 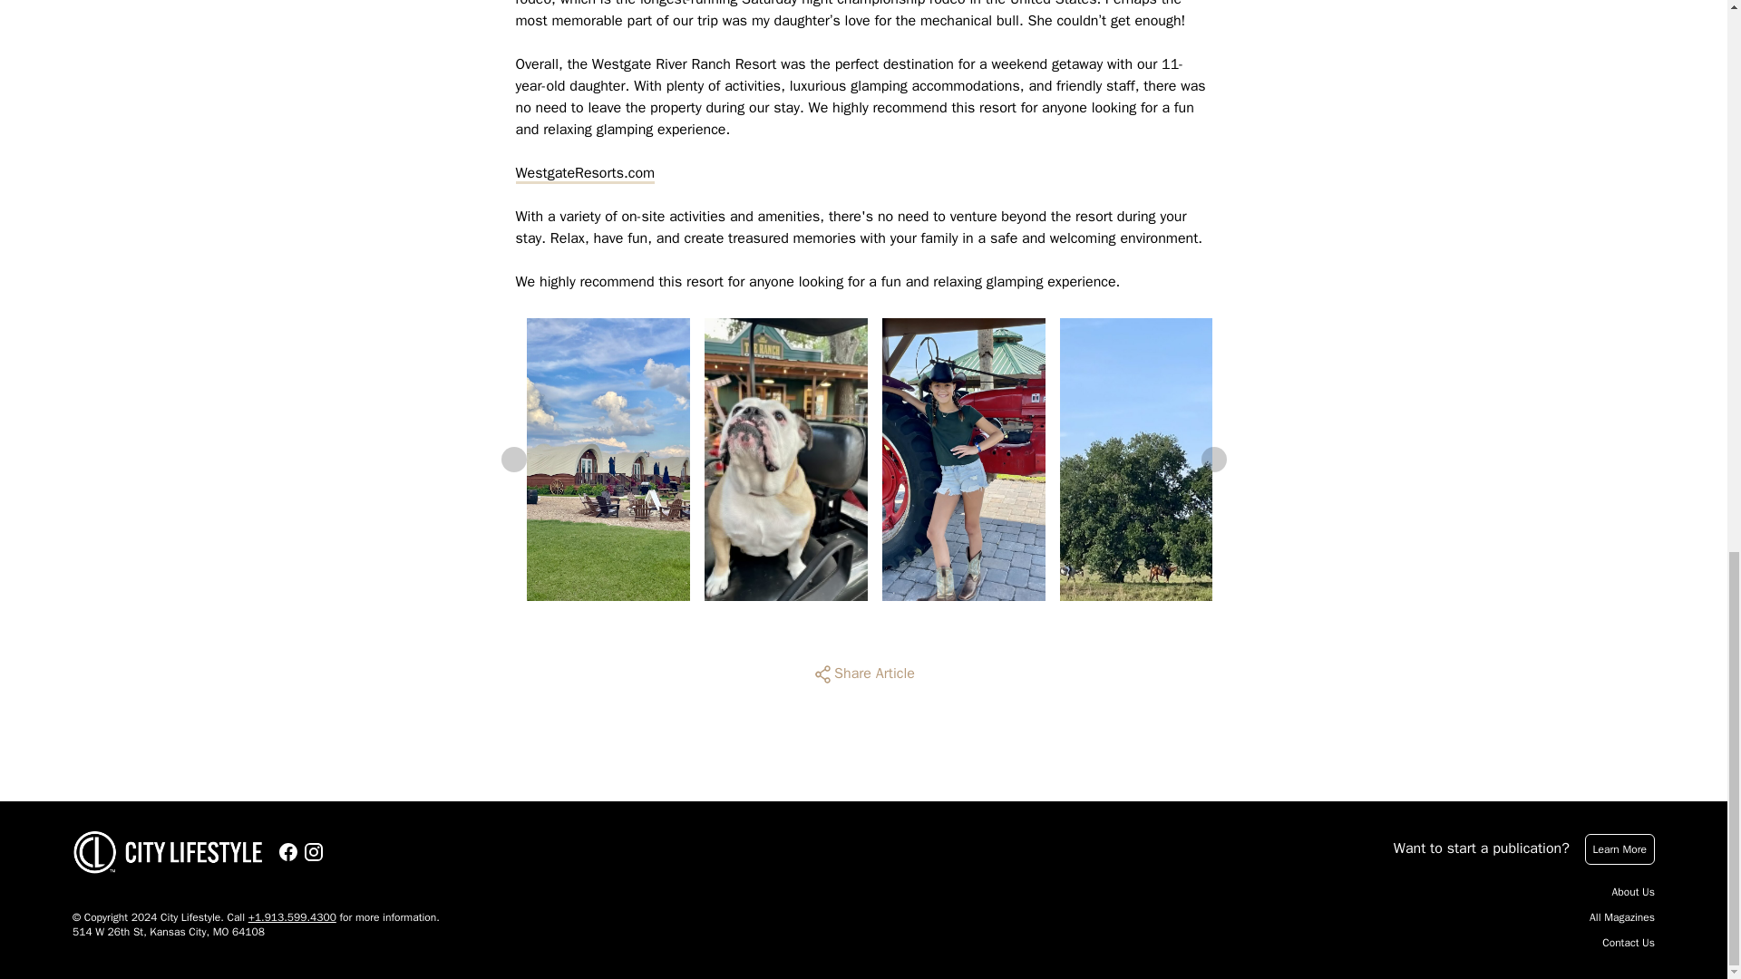 I want to click on Contact Us, so click(x=1629, y=943).